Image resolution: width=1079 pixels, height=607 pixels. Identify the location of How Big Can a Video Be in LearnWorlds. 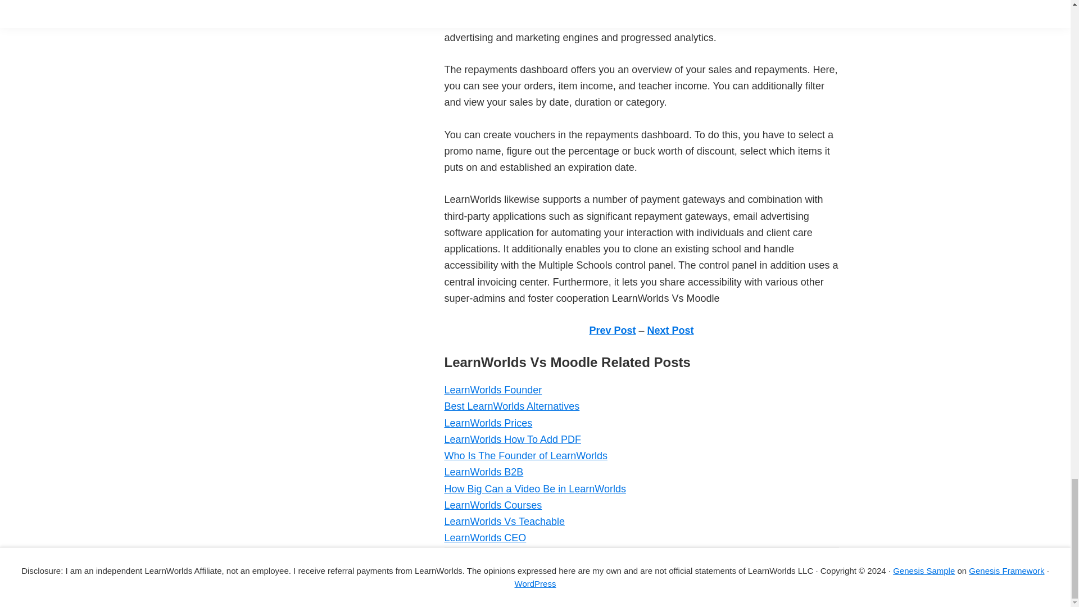
(534, 489).